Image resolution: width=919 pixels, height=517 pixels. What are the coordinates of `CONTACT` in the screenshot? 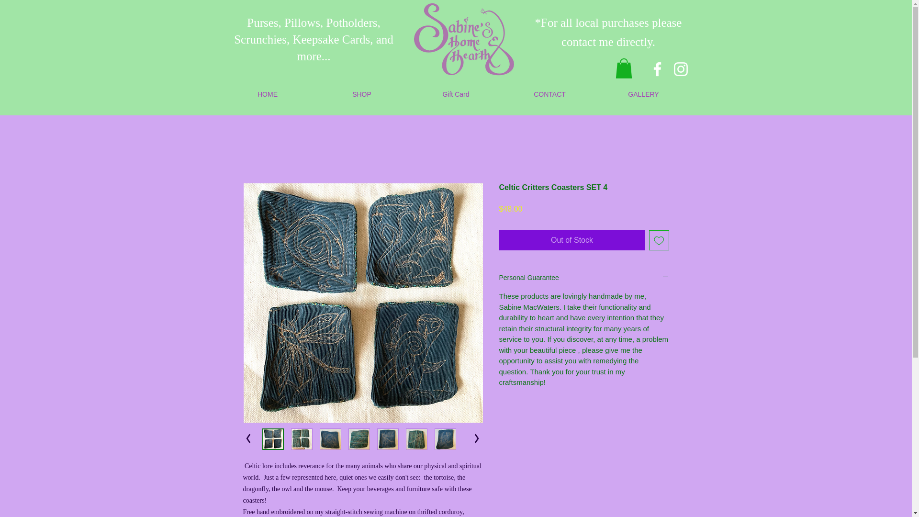 It's located at (549, 94).